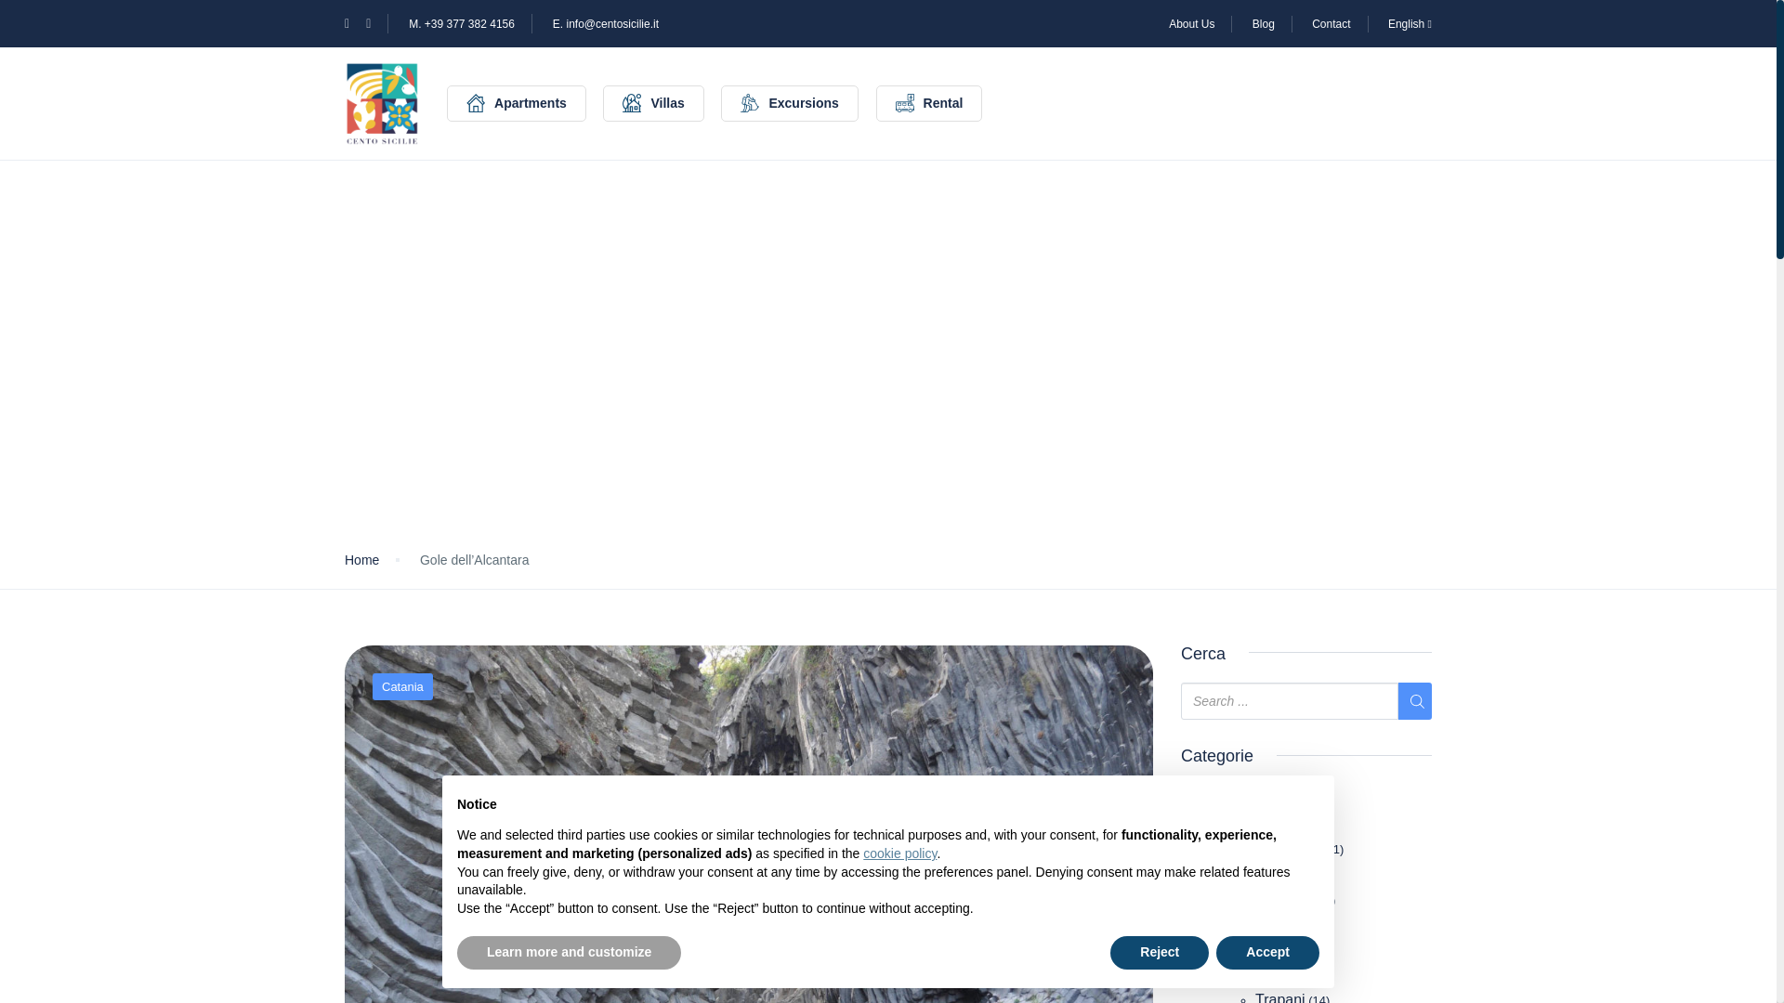 The height and width of the screenshot is (1003, 1784). I want to click on Ragusa, so click(1280, 949).